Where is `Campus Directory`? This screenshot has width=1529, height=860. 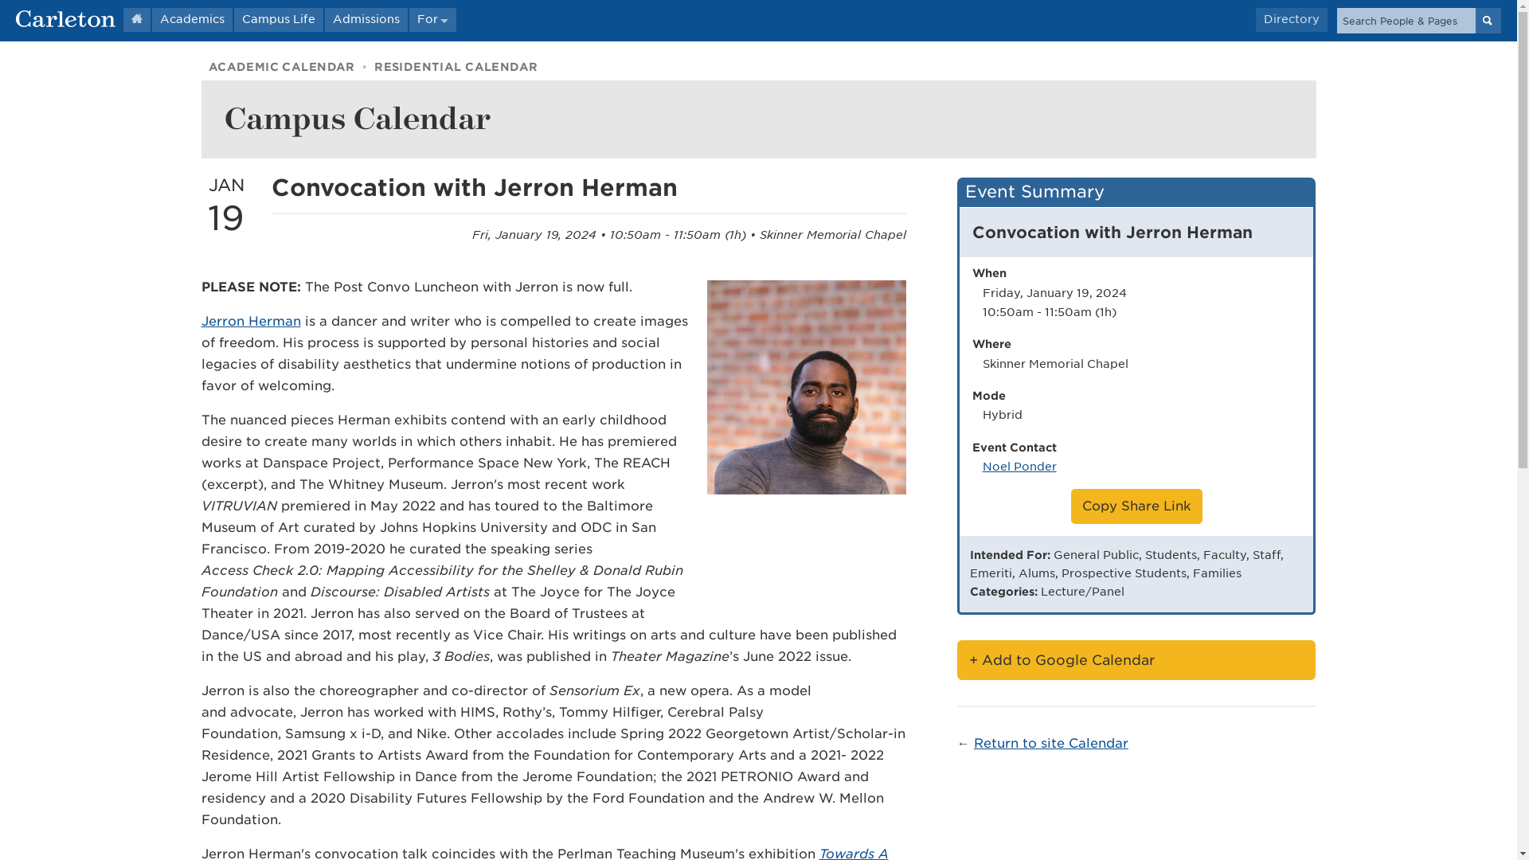 Campus Directory is located at coordinates (1291, 19).